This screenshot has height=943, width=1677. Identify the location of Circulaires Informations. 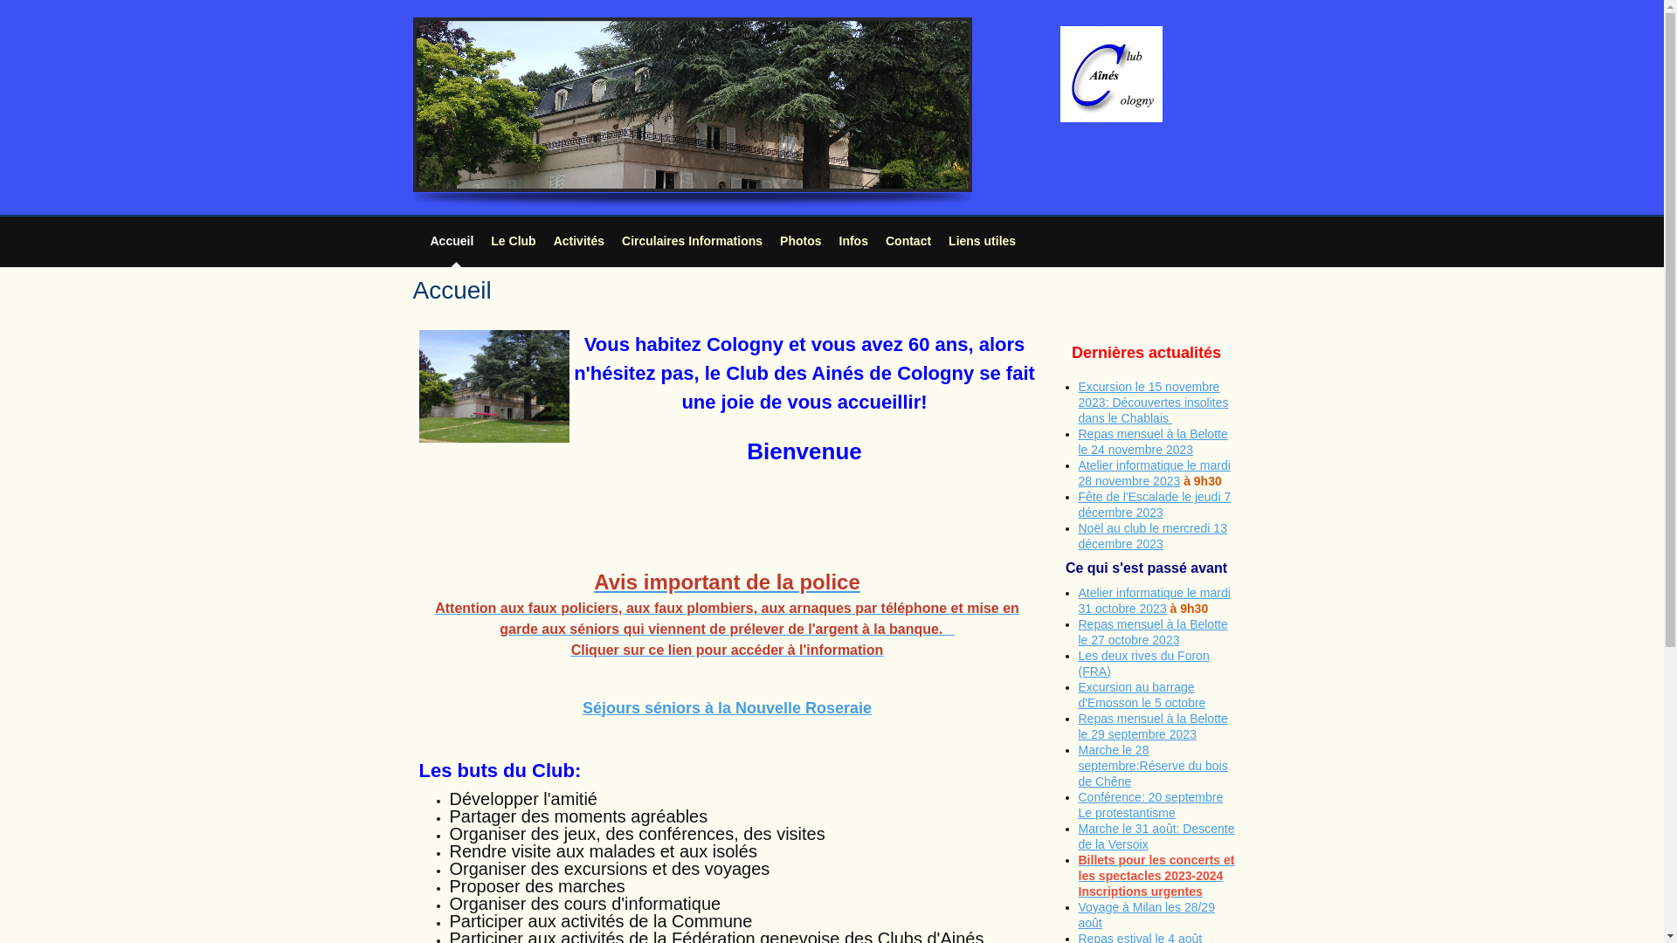
(692, 241).